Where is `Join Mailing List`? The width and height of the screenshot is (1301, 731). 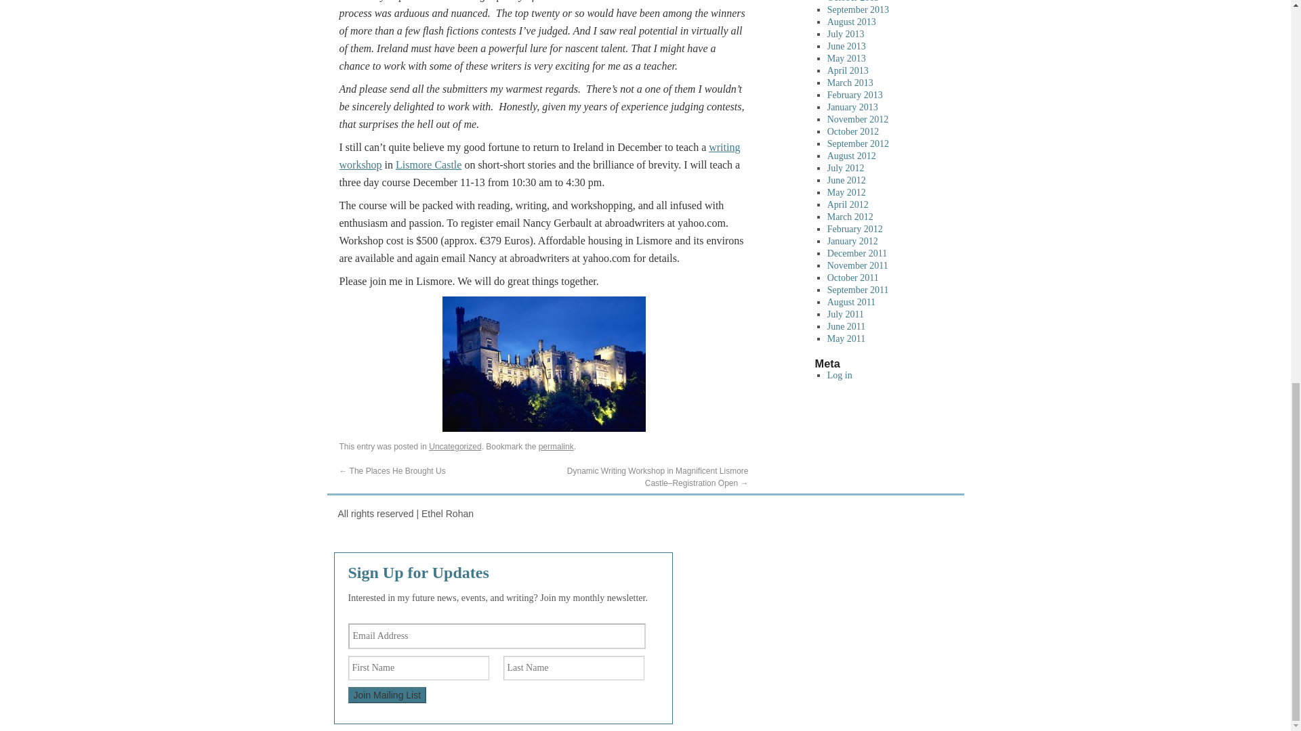
Join Mailing List is located at coordinates (388, 694).